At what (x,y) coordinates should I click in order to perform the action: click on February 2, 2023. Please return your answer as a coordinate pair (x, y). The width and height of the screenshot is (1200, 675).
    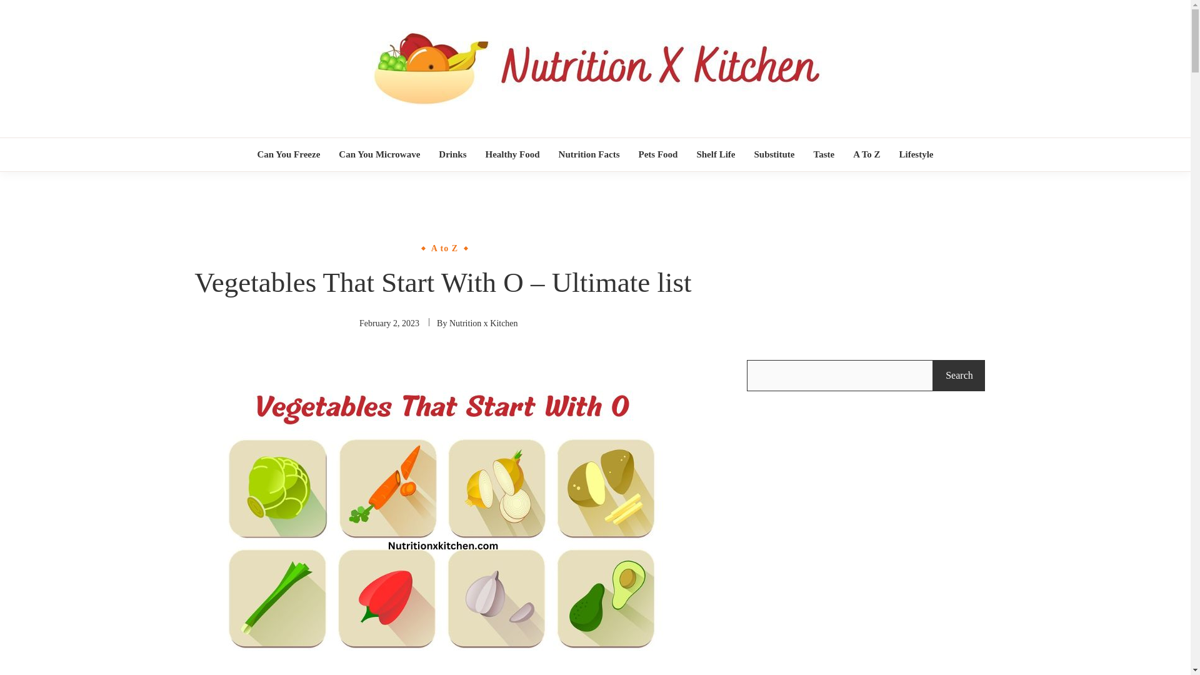
    Looking at the image, I should click on (389, 322).